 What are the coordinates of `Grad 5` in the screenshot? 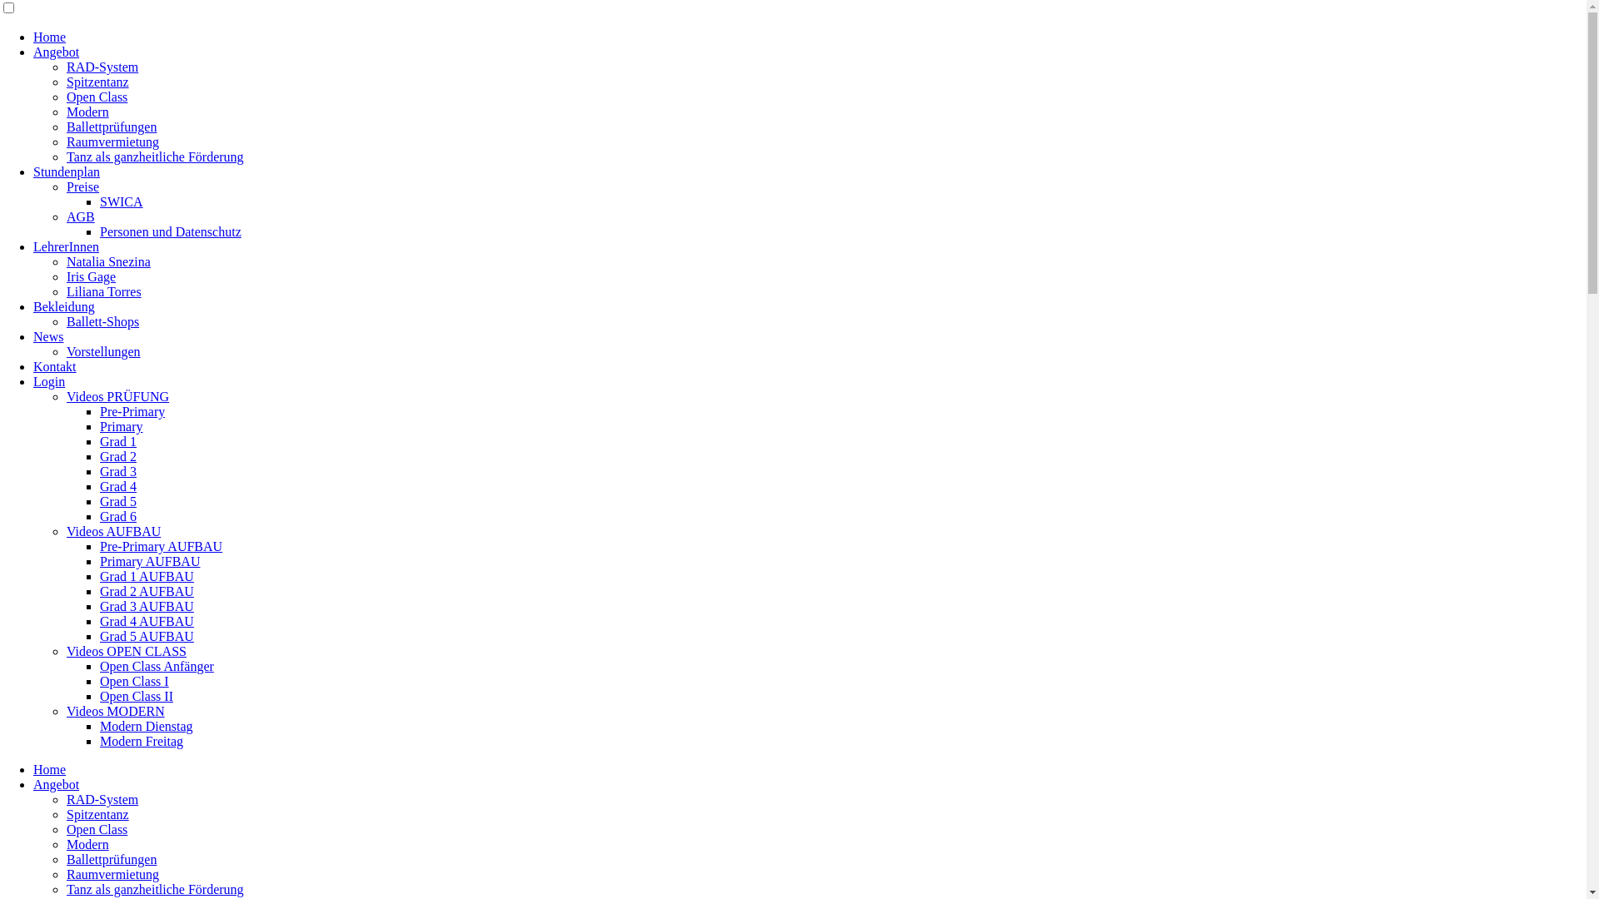 It's located at (118, 501).